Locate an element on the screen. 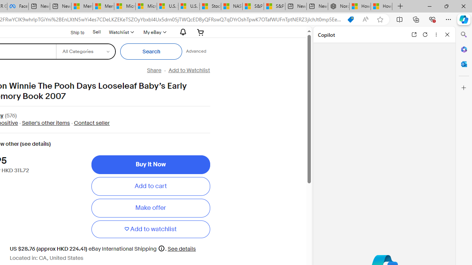 This screenshot has width=472, height=265. More information is located at coordinates (162, 248).